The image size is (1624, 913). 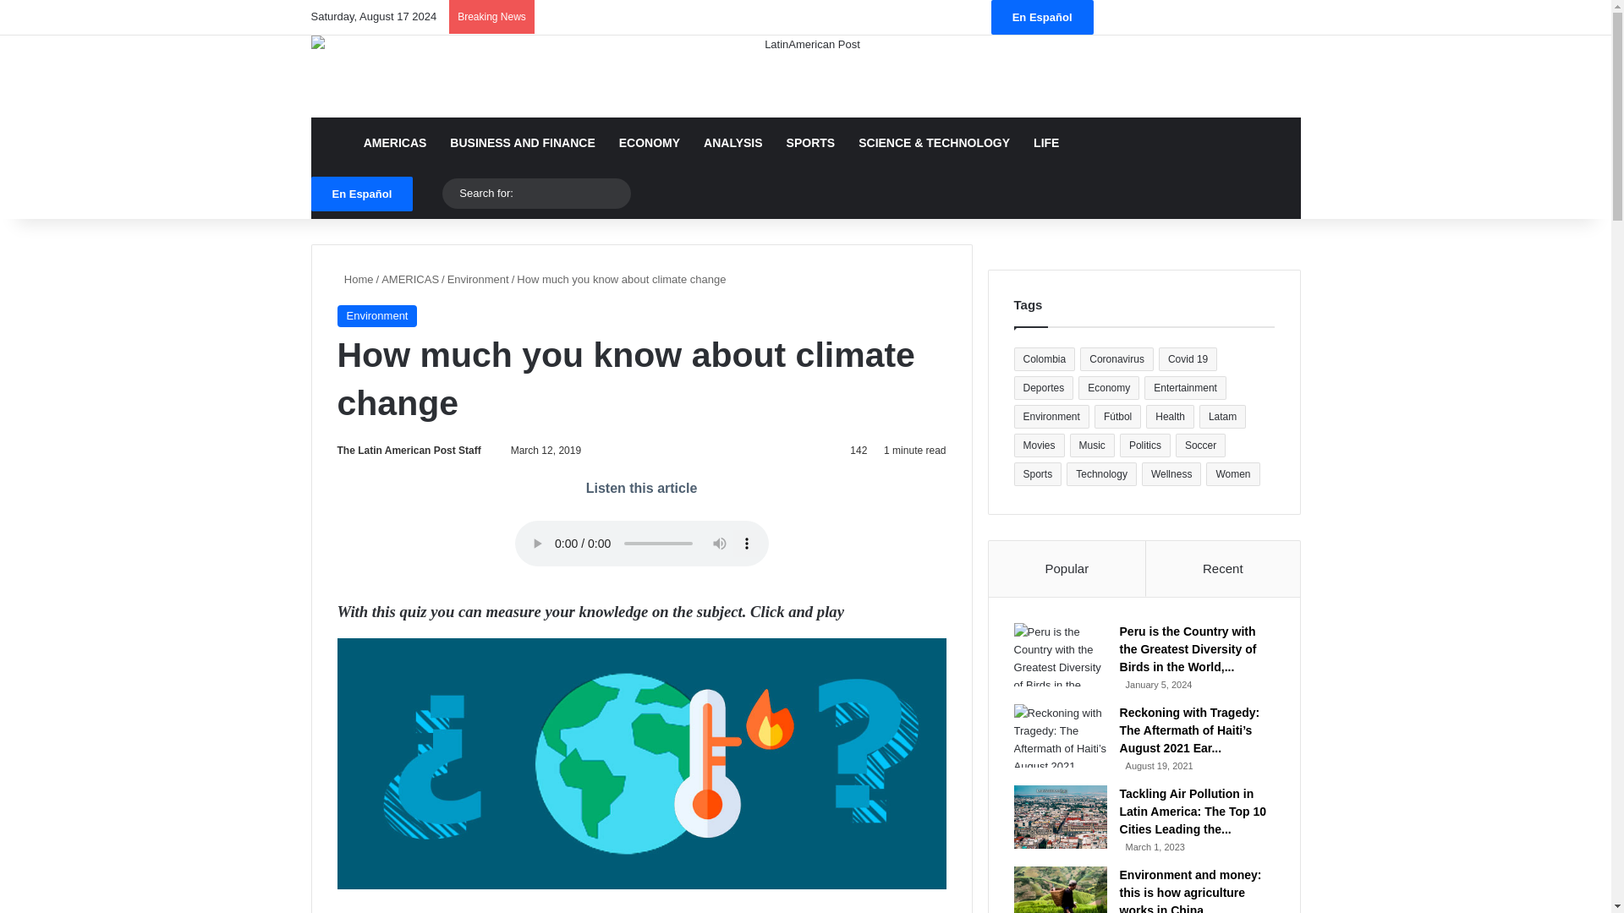 I want to click on AMERICAS, so click(x=395, y=142).